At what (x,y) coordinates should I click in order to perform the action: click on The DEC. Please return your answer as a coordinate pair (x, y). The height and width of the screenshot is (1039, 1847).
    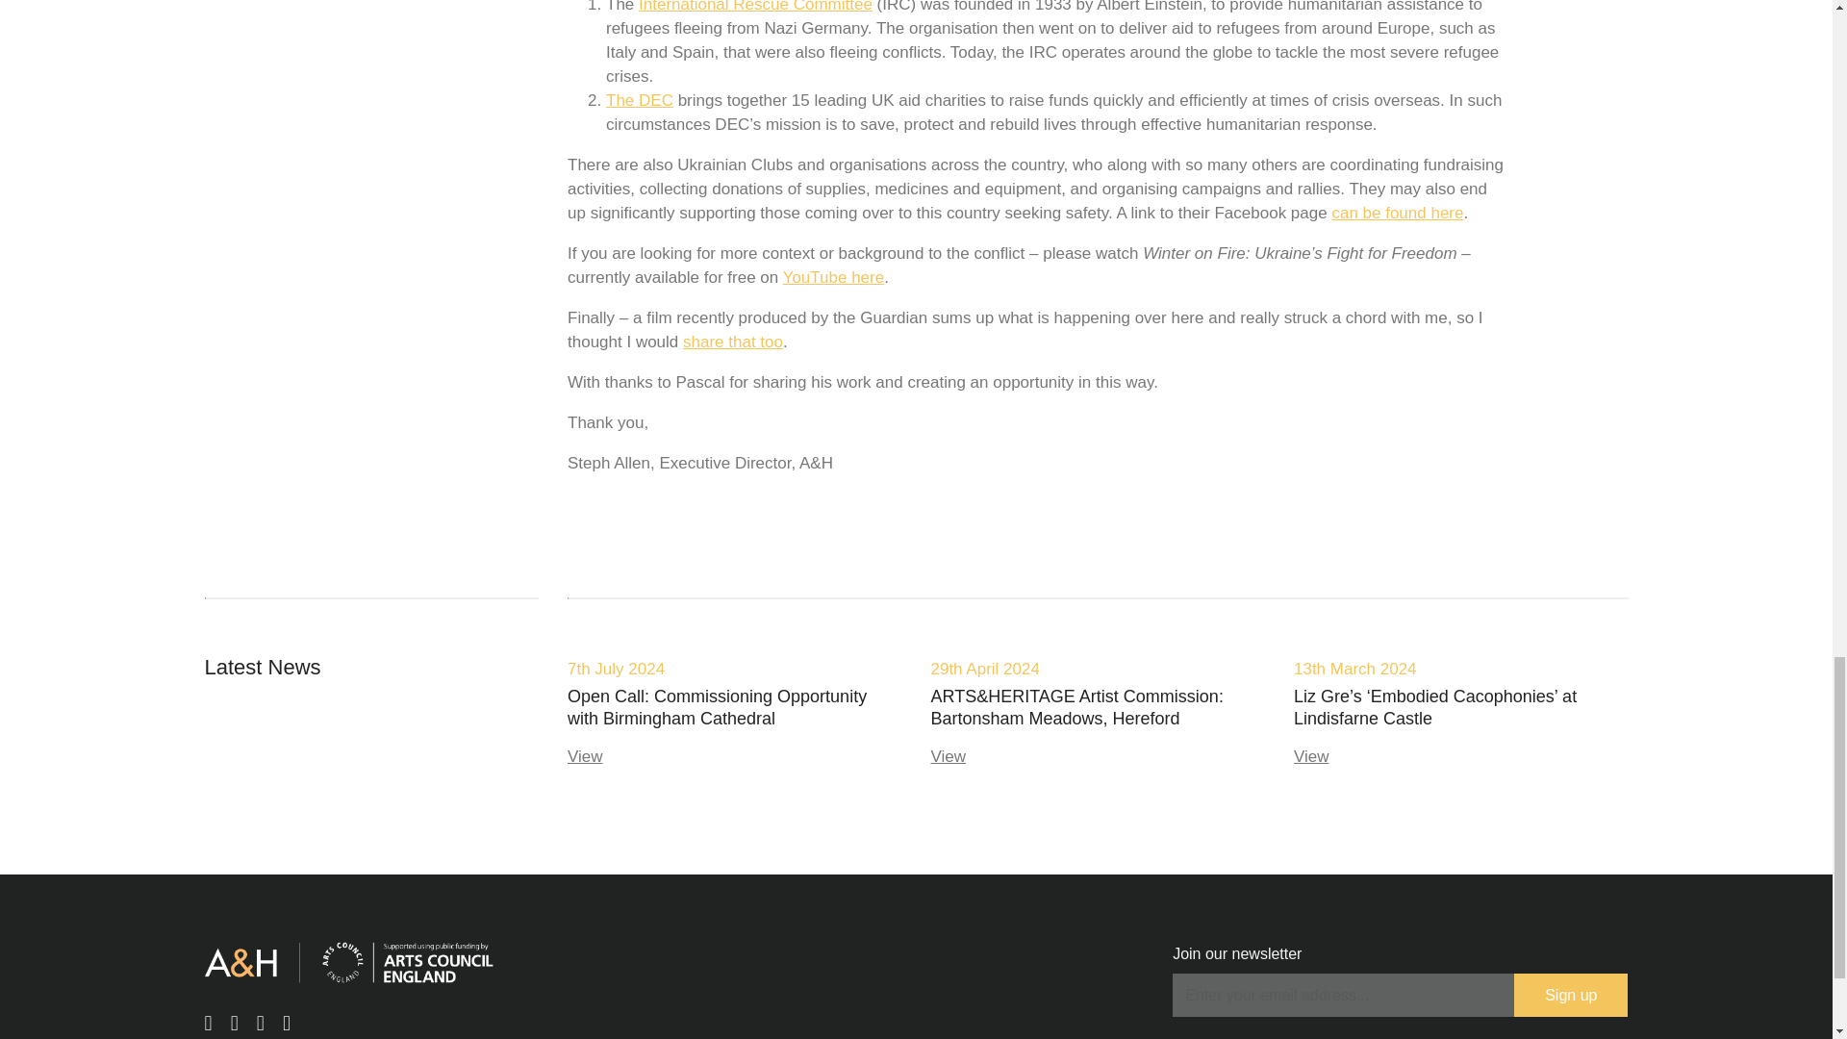
    Looking at the image, I should click on (639, 100).